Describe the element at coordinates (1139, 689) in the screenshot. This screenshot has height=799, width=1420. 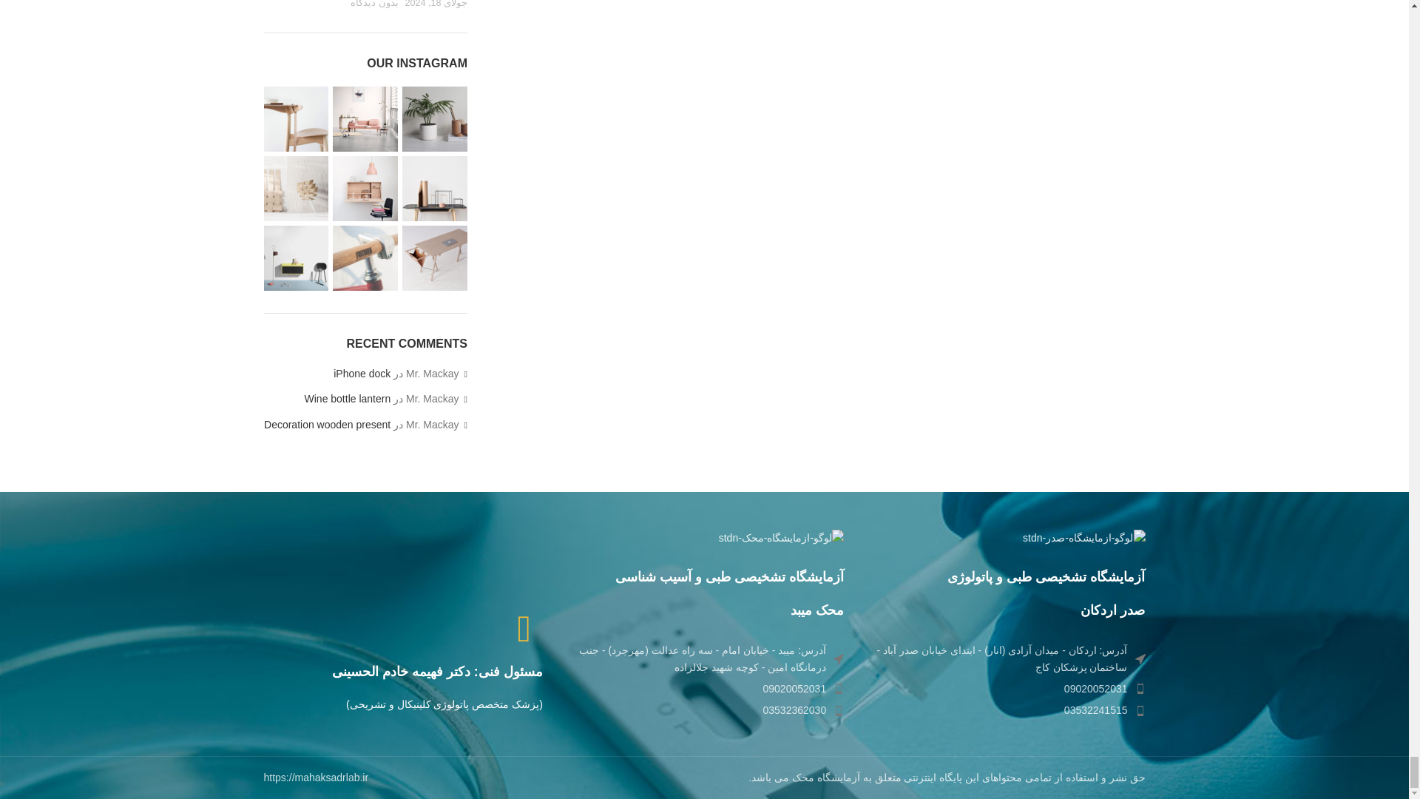
I see `wd-phone-dark` at that location.